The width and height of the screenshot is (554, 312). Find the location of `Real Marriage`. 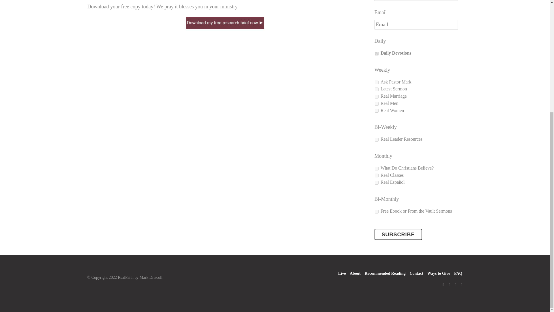

Real Marriage is located at coordinates (376, 96).